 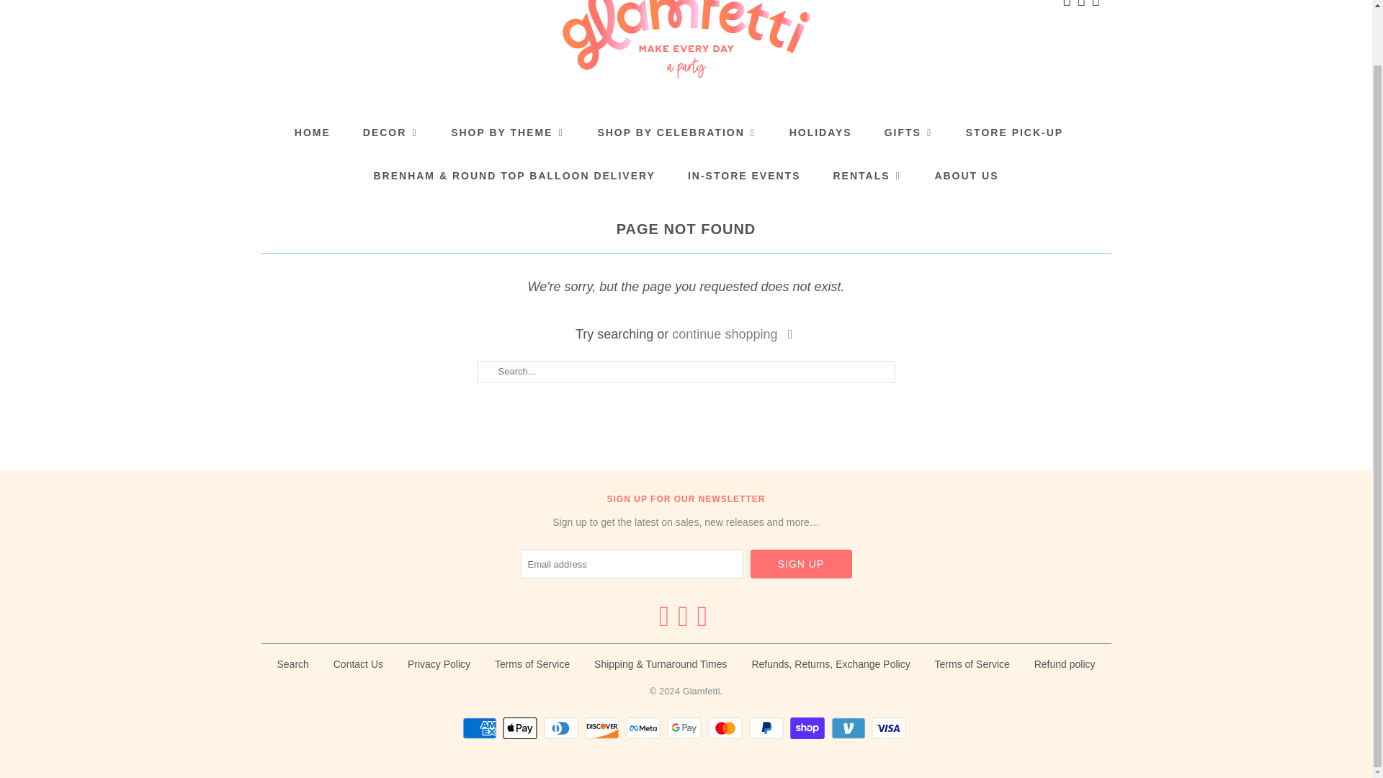 I want to click on Apple Pay, so click(x=522, y=728).